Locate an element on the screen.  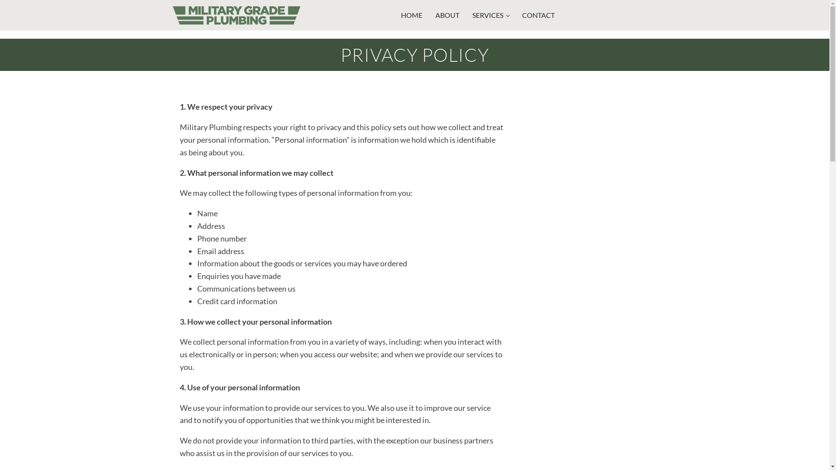
HOME is located at coordinates (414, 15).